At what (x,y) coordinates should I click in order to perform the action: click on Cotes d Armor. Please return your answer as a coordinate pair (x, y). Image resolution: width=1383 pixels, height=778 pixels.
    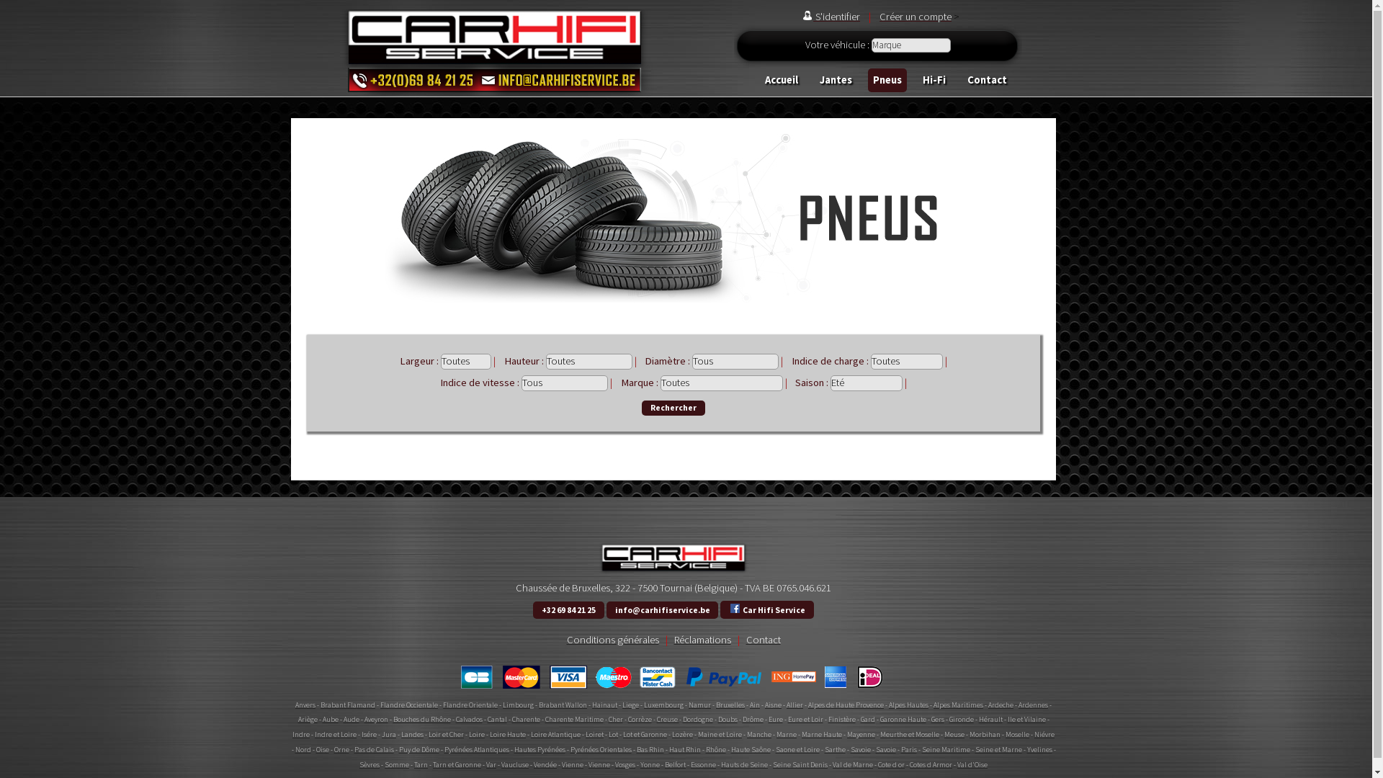
    Looking at the image, I should click on (931, 765).